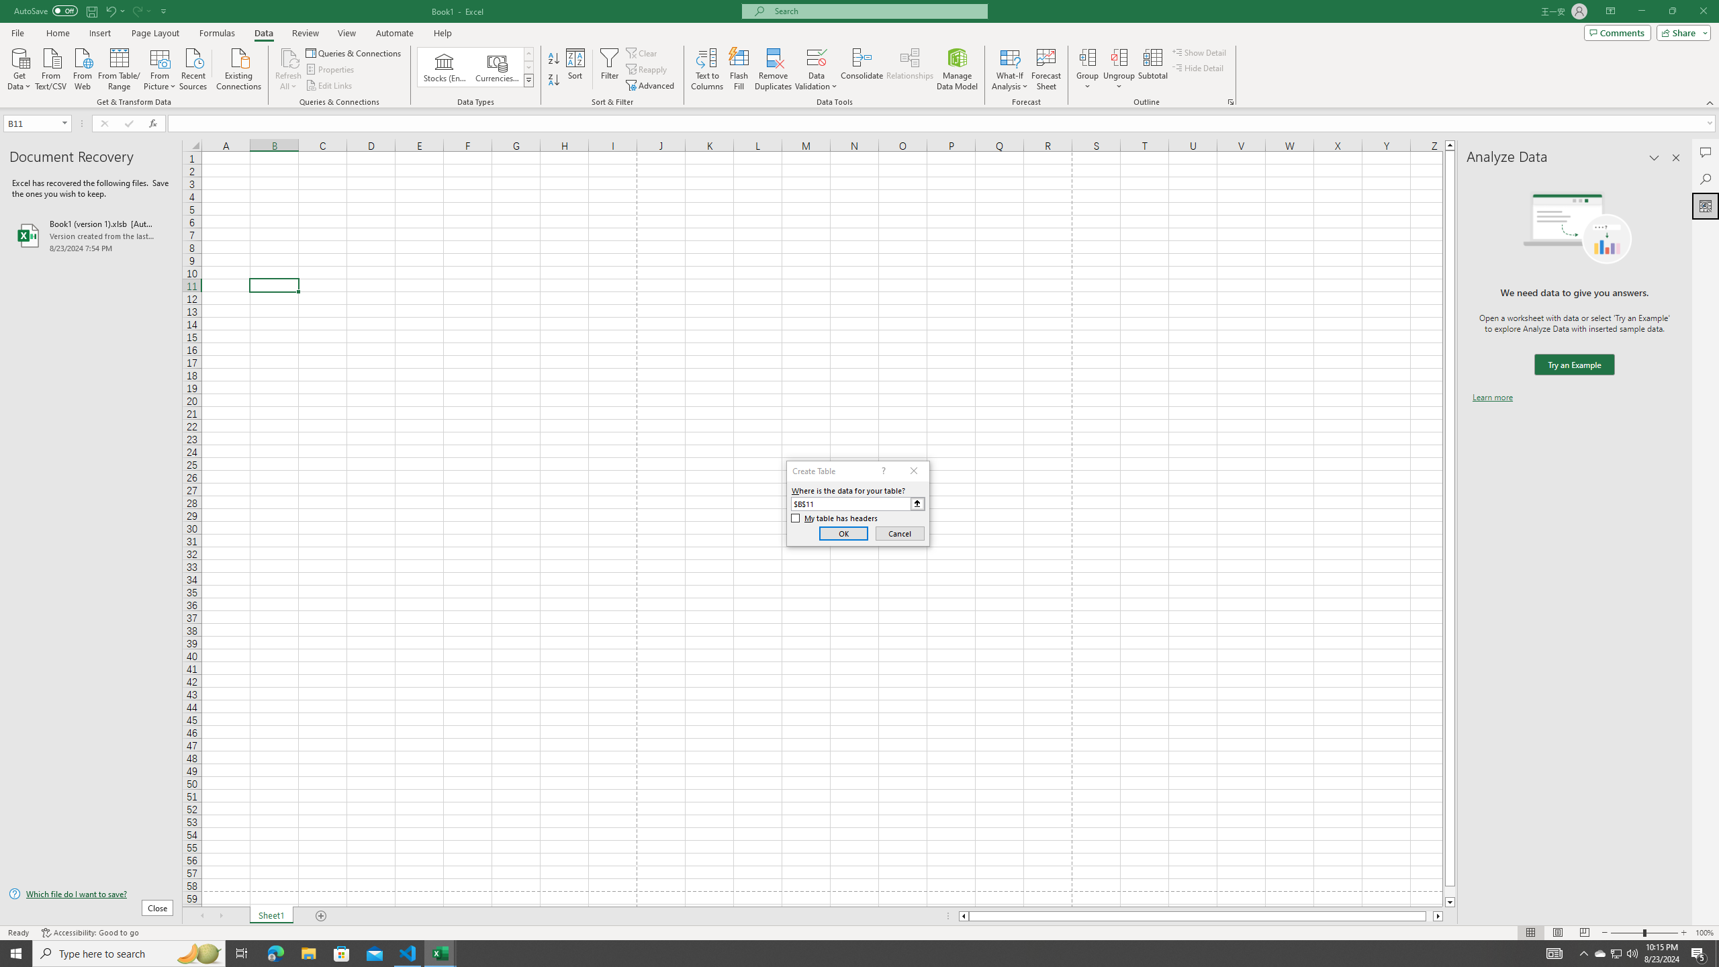 The height and width of the screenshot is (967, 1719). Describe the element at coordinates (239, 68) in the screenshot. I see `Existing Connections` at that location.